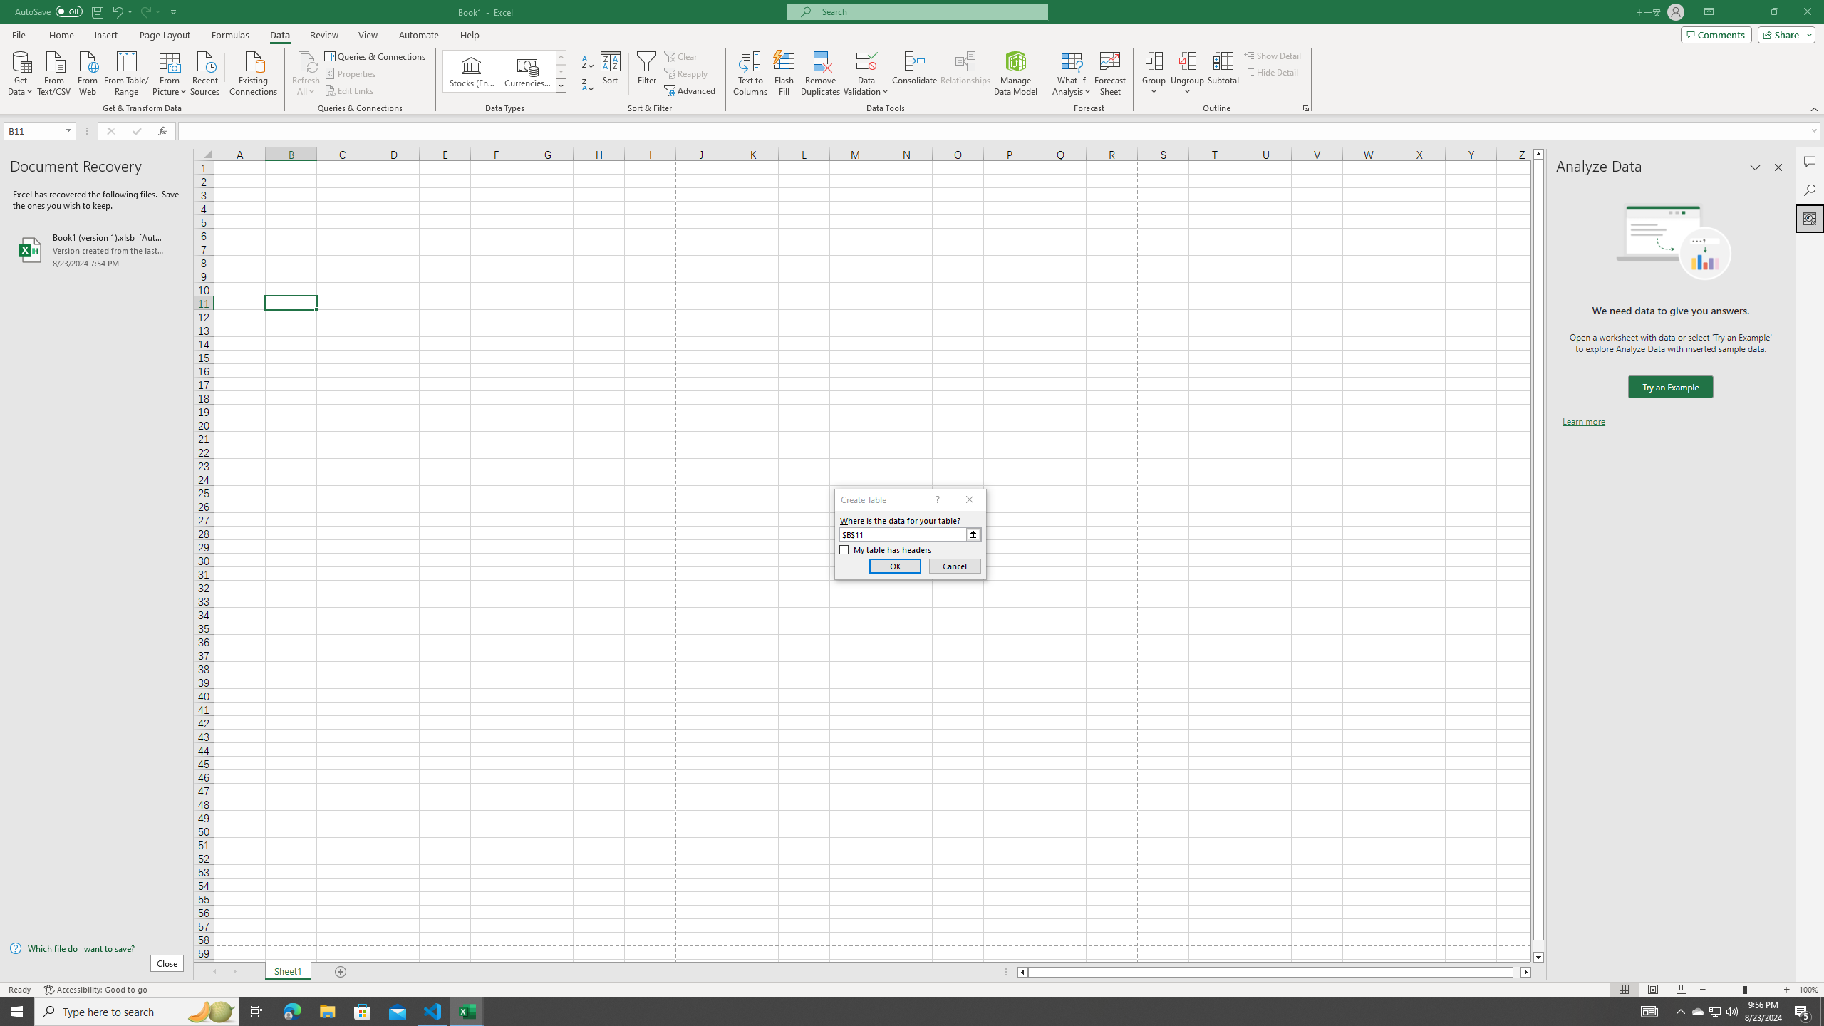  I want to click on From Web, so click(87, 72).